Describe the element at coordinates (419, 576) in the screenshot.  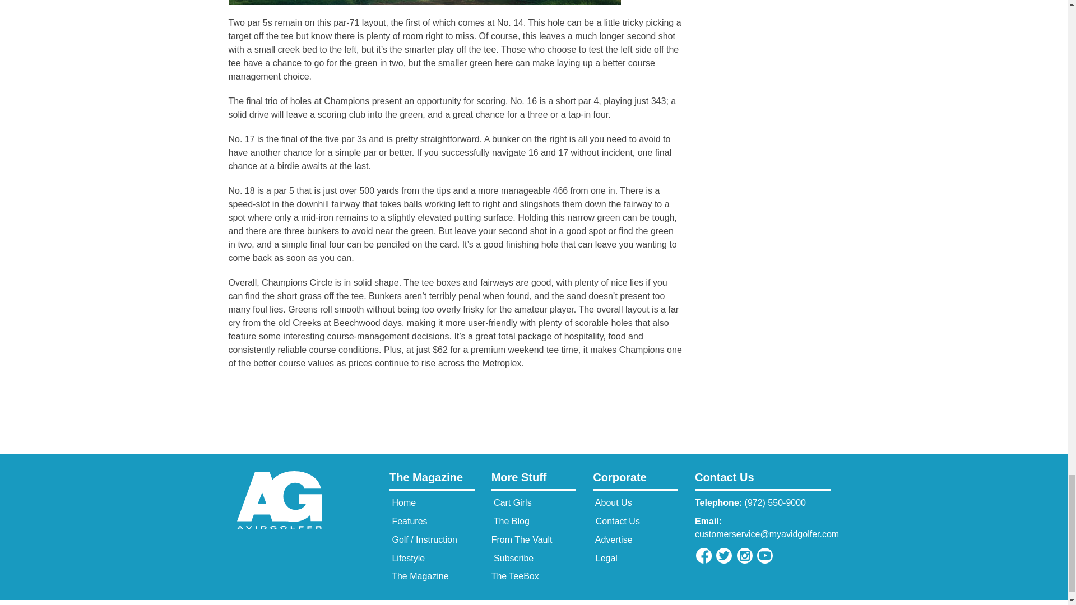
I see ` The Magazine` at that location.